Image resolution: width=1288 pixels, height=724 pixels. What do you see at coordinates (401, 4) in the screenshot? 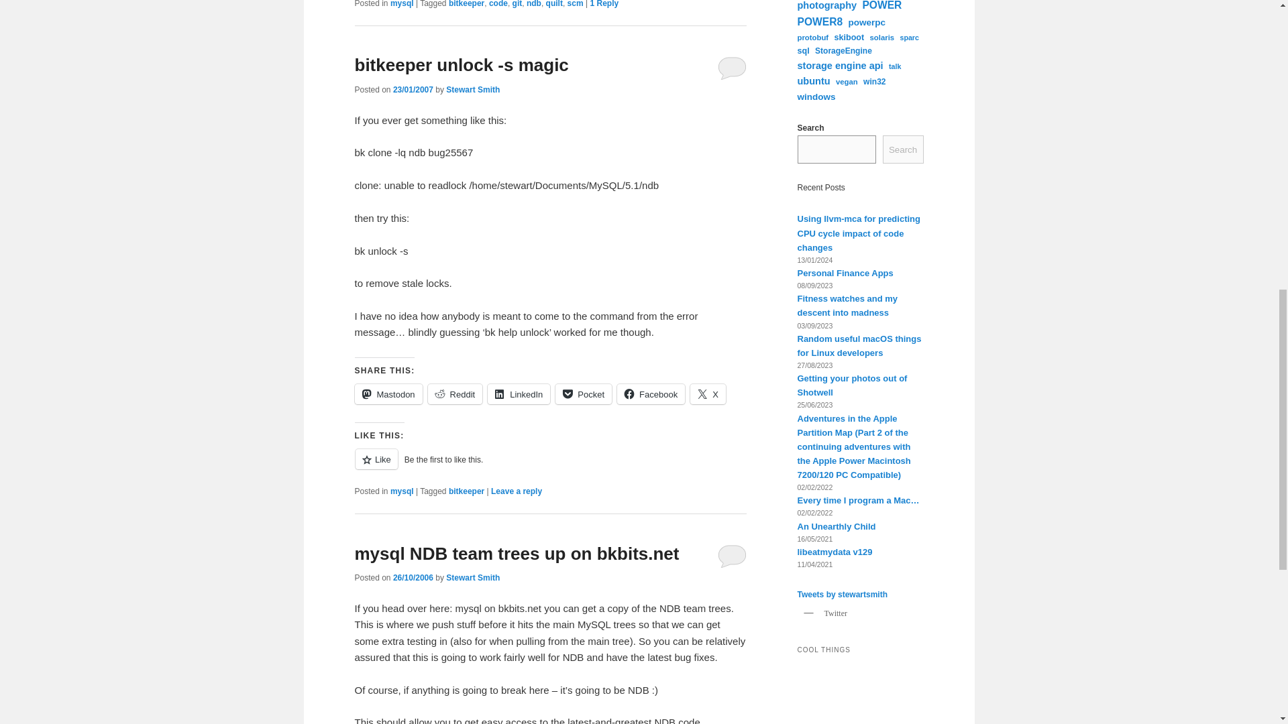
I see `mysql` at bounding box center [401, 4].